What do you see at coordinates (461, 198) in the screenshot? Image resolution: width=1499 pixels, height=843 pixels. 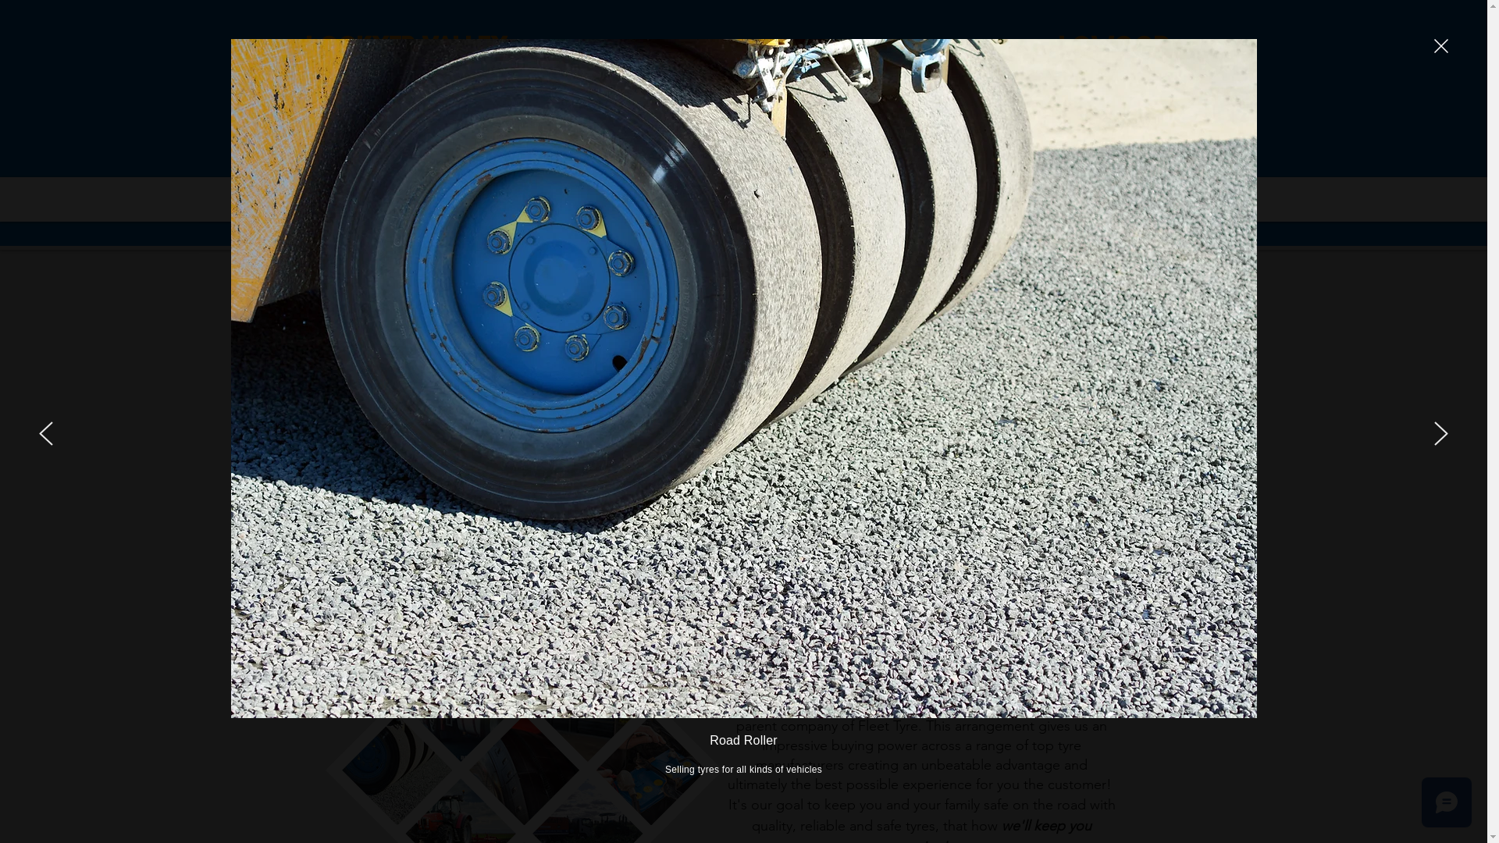 I see `ABOUT US` at bounding box center [461, 198].